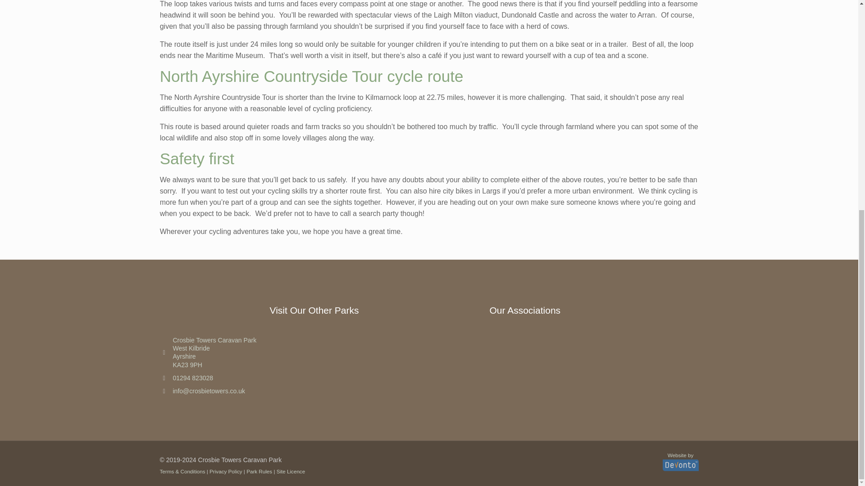 Image resolution: width=865 pixels, height=486 pixels. I want to click on National Caravan Council, so click(648, 343).